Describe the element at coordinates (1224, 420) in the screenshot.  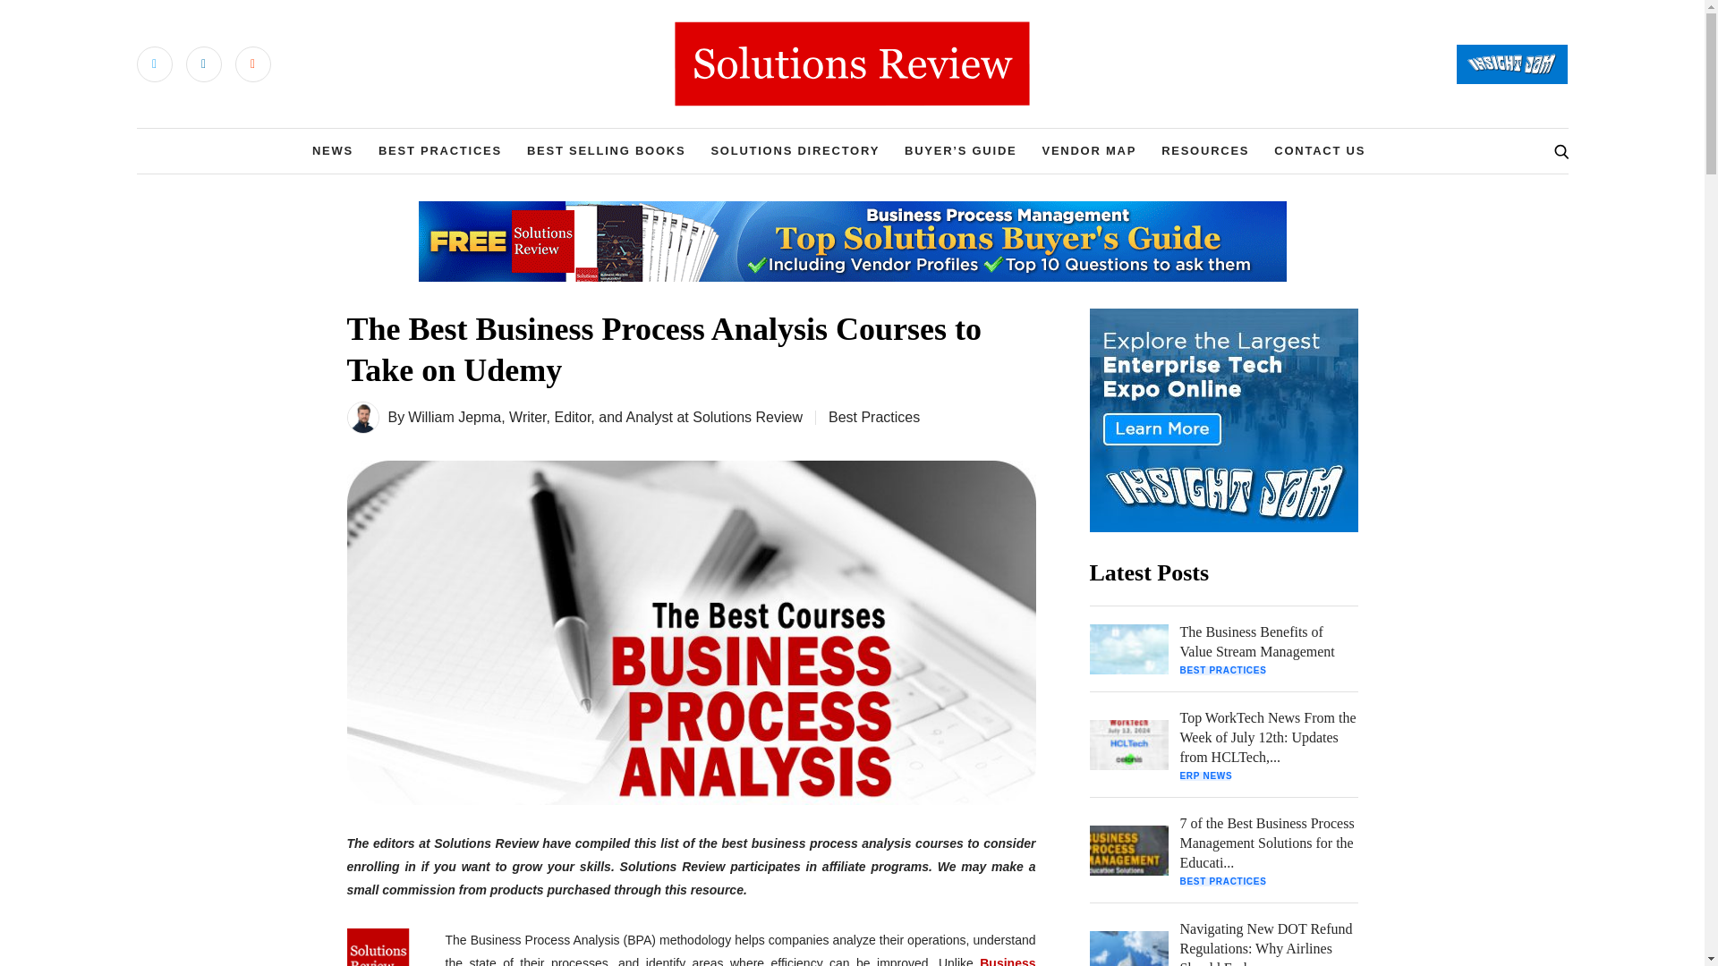
I see `Insight Jam Ad` at that location.